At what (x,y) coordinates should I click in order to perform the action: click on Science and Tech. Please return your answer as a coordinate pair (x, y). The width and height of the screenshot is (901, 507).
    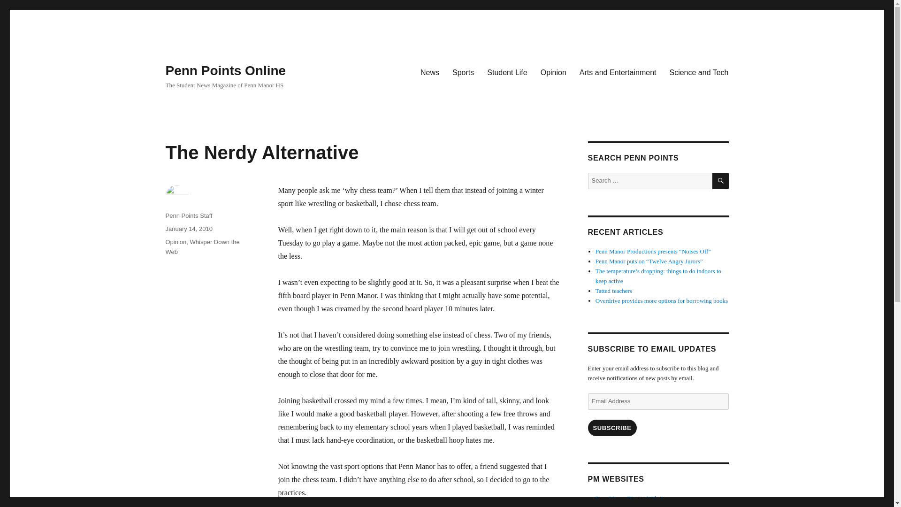
    Looking at the image, I should click on (698, 72).